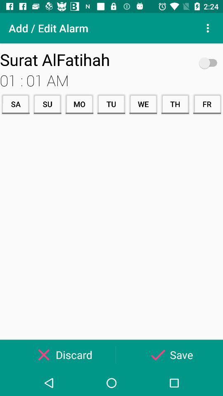  What do you see at coordinates (207, 104) in the screenshot?
I see `click the item next to th` at bounding box center [207, 104].